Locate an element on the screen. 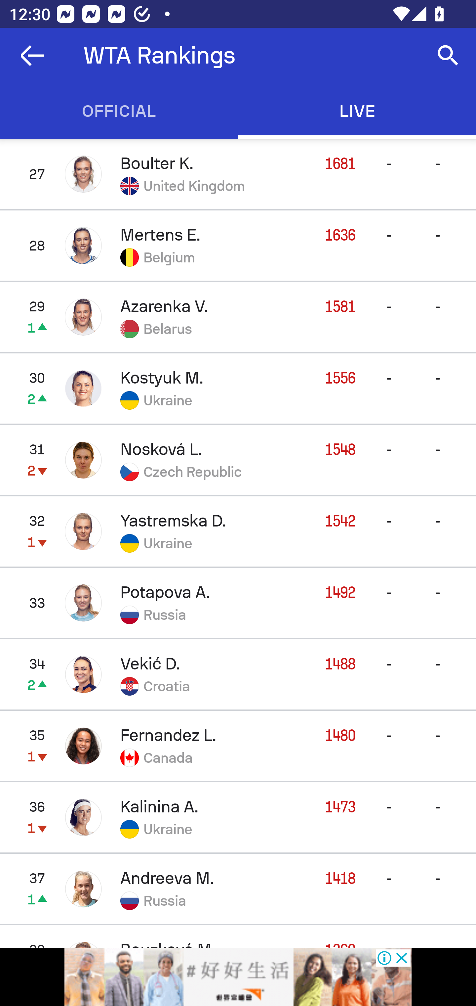 The width and height of the screenshot is (476, 1006). 30 2 Kostyuk M. 1556 - - Ukraine is located at coordinates (238, 388).